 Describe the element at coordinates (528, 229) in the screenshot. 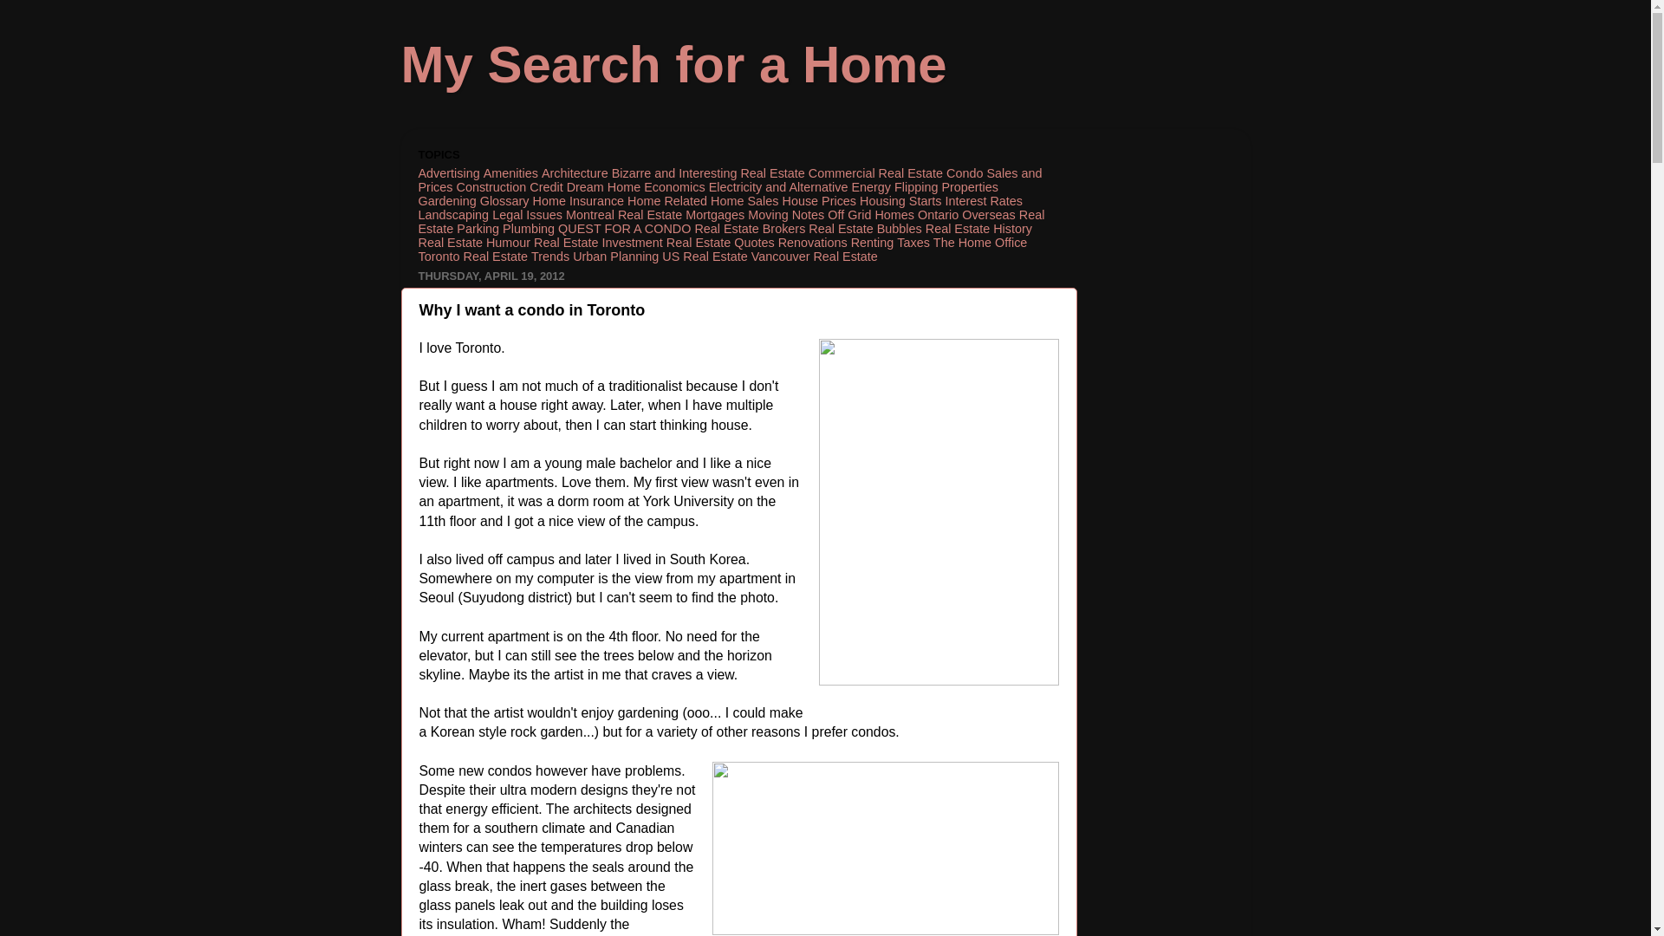

I see `Plumbing` at that location.